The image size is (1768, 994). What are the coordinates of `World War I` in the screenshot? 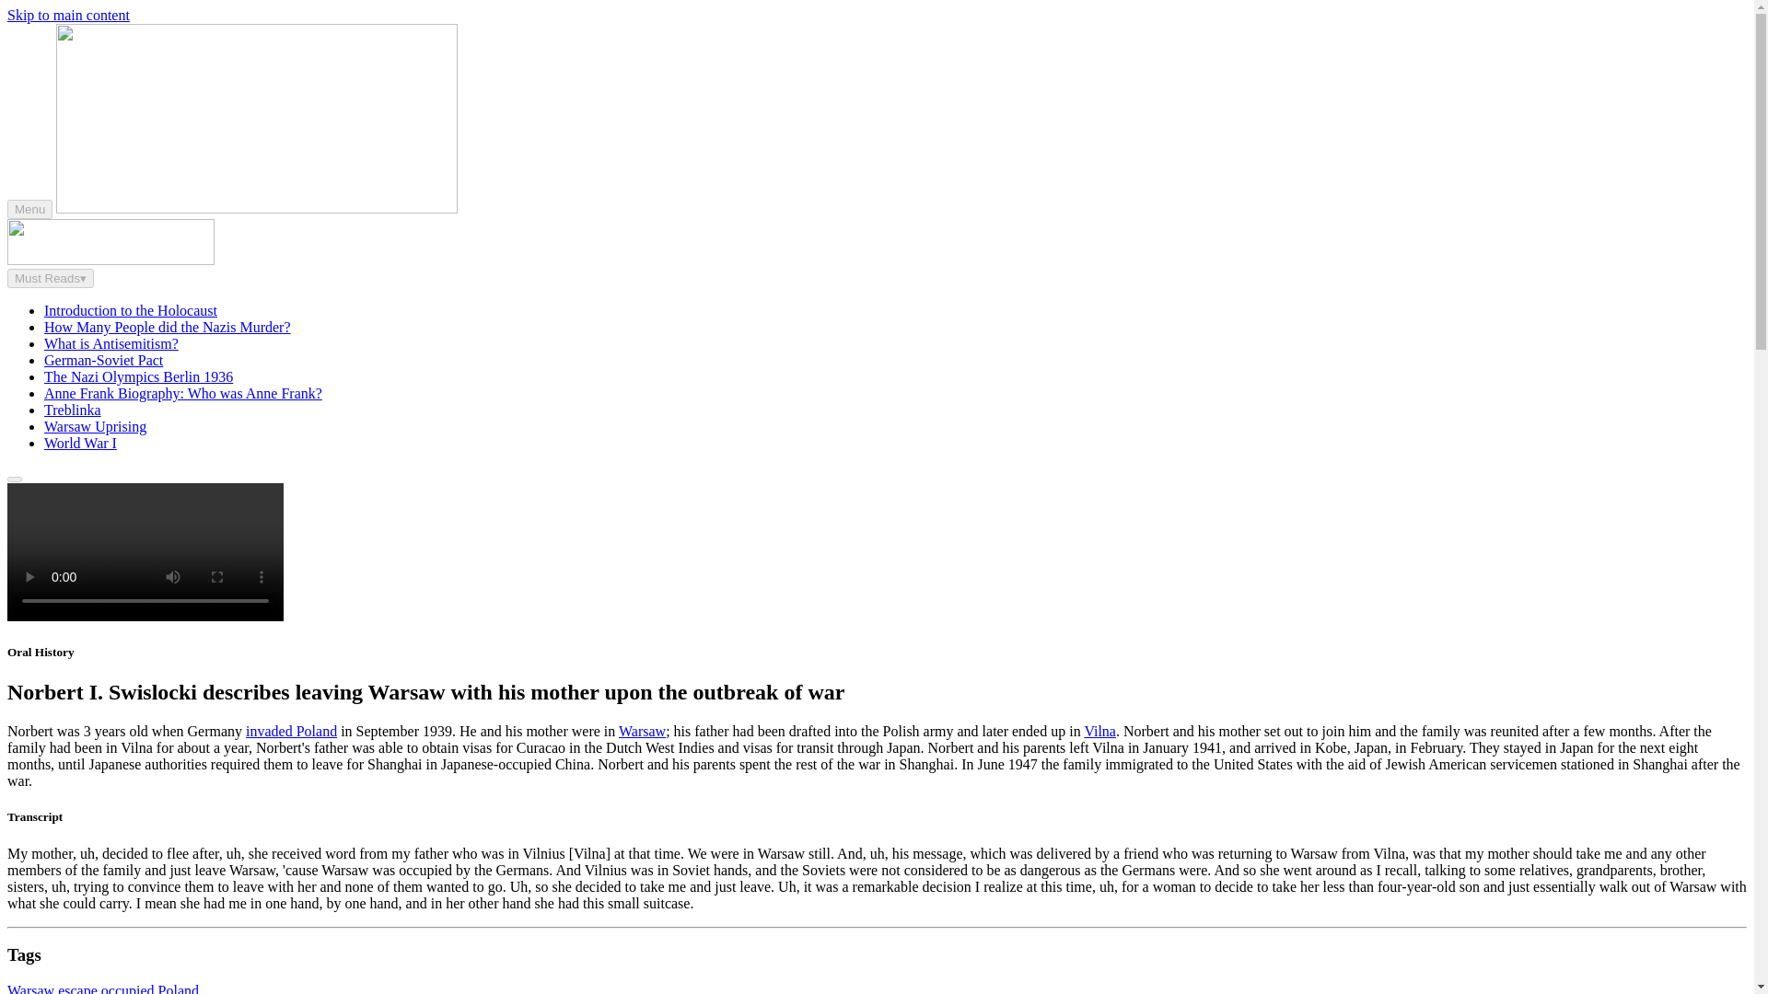 It's located at (80, 444).